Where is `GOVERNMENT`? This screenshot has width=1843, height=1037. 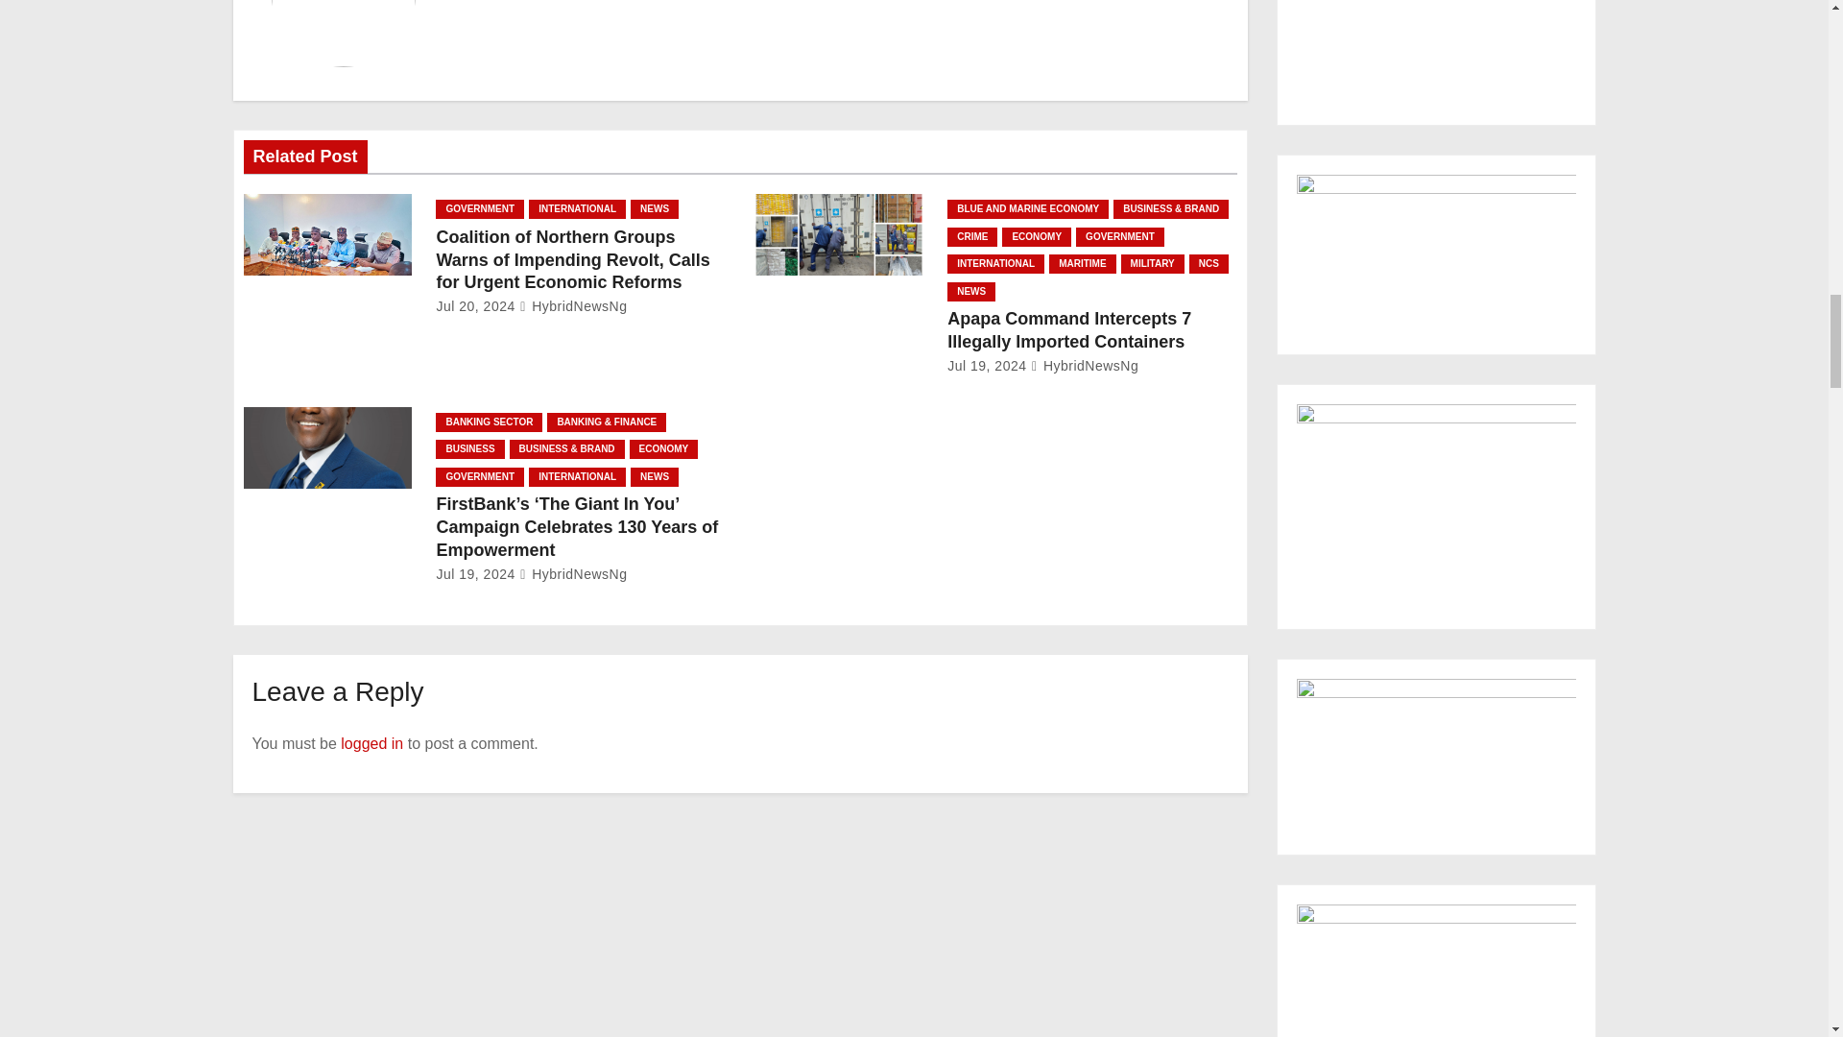 GOVERNMENT is located at coordinates (479, 209).